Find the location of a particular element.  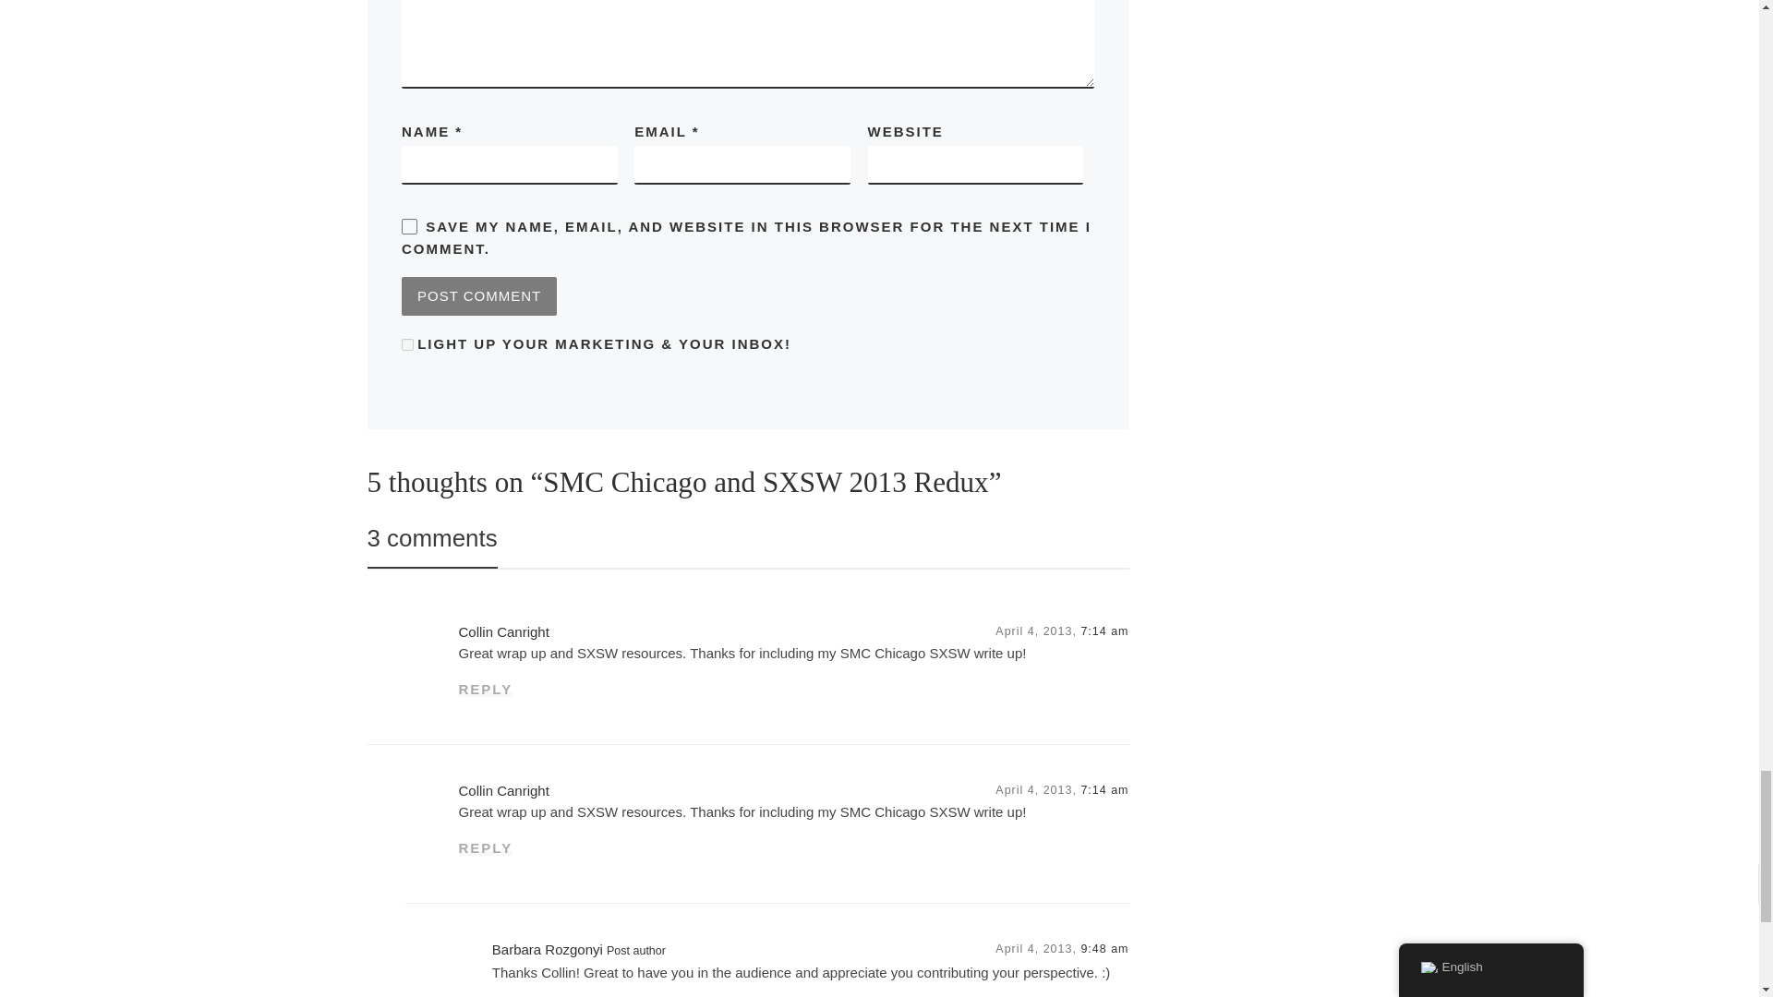

1 is located at coordinates (407, 345).